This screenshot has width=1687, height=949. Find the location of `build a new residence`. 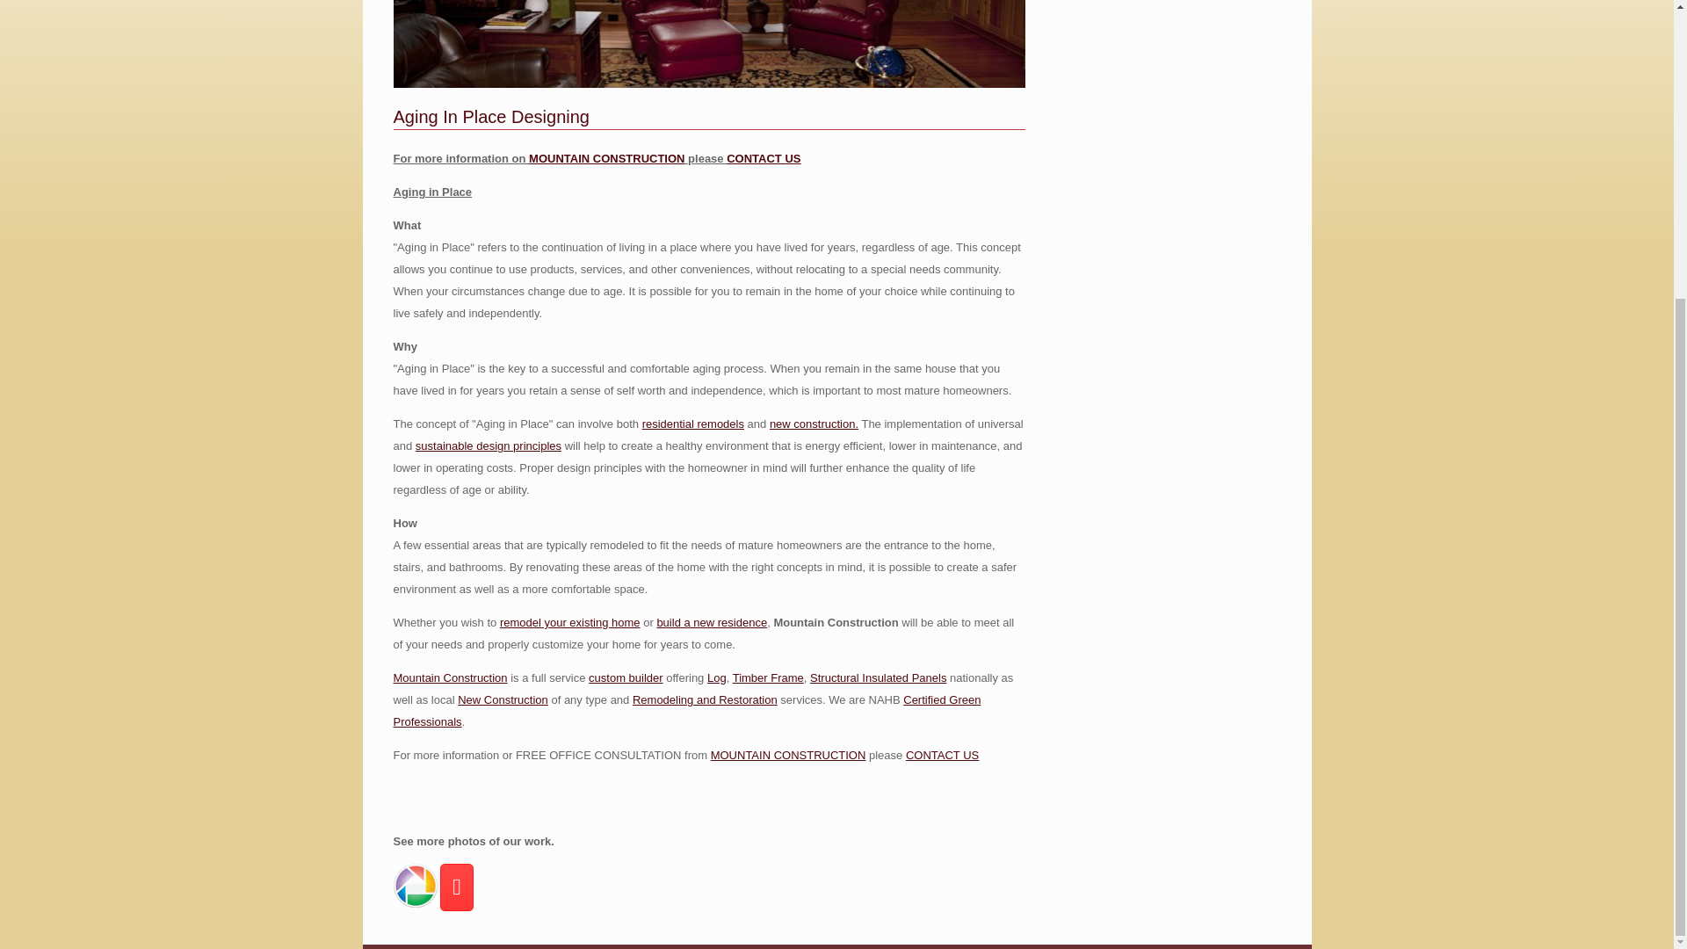

build a new residence is located at coordinates (712, 622).